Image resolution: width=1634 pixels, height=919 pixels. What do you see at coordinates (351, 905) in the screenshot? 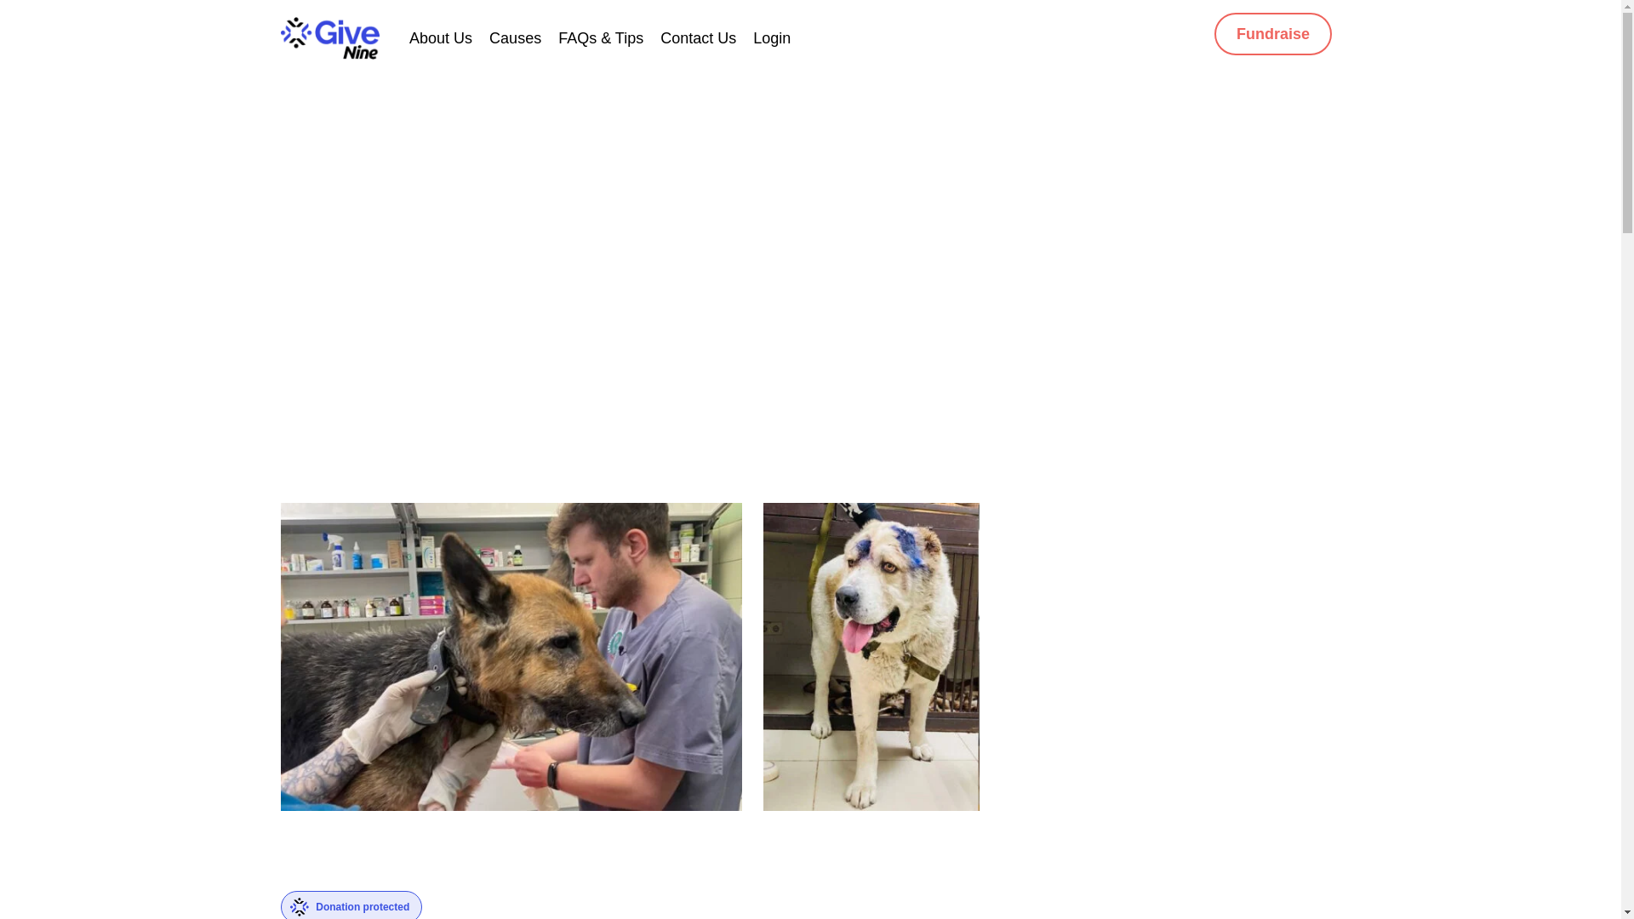
I see `Donation protected` at bounding box center [351, 905].